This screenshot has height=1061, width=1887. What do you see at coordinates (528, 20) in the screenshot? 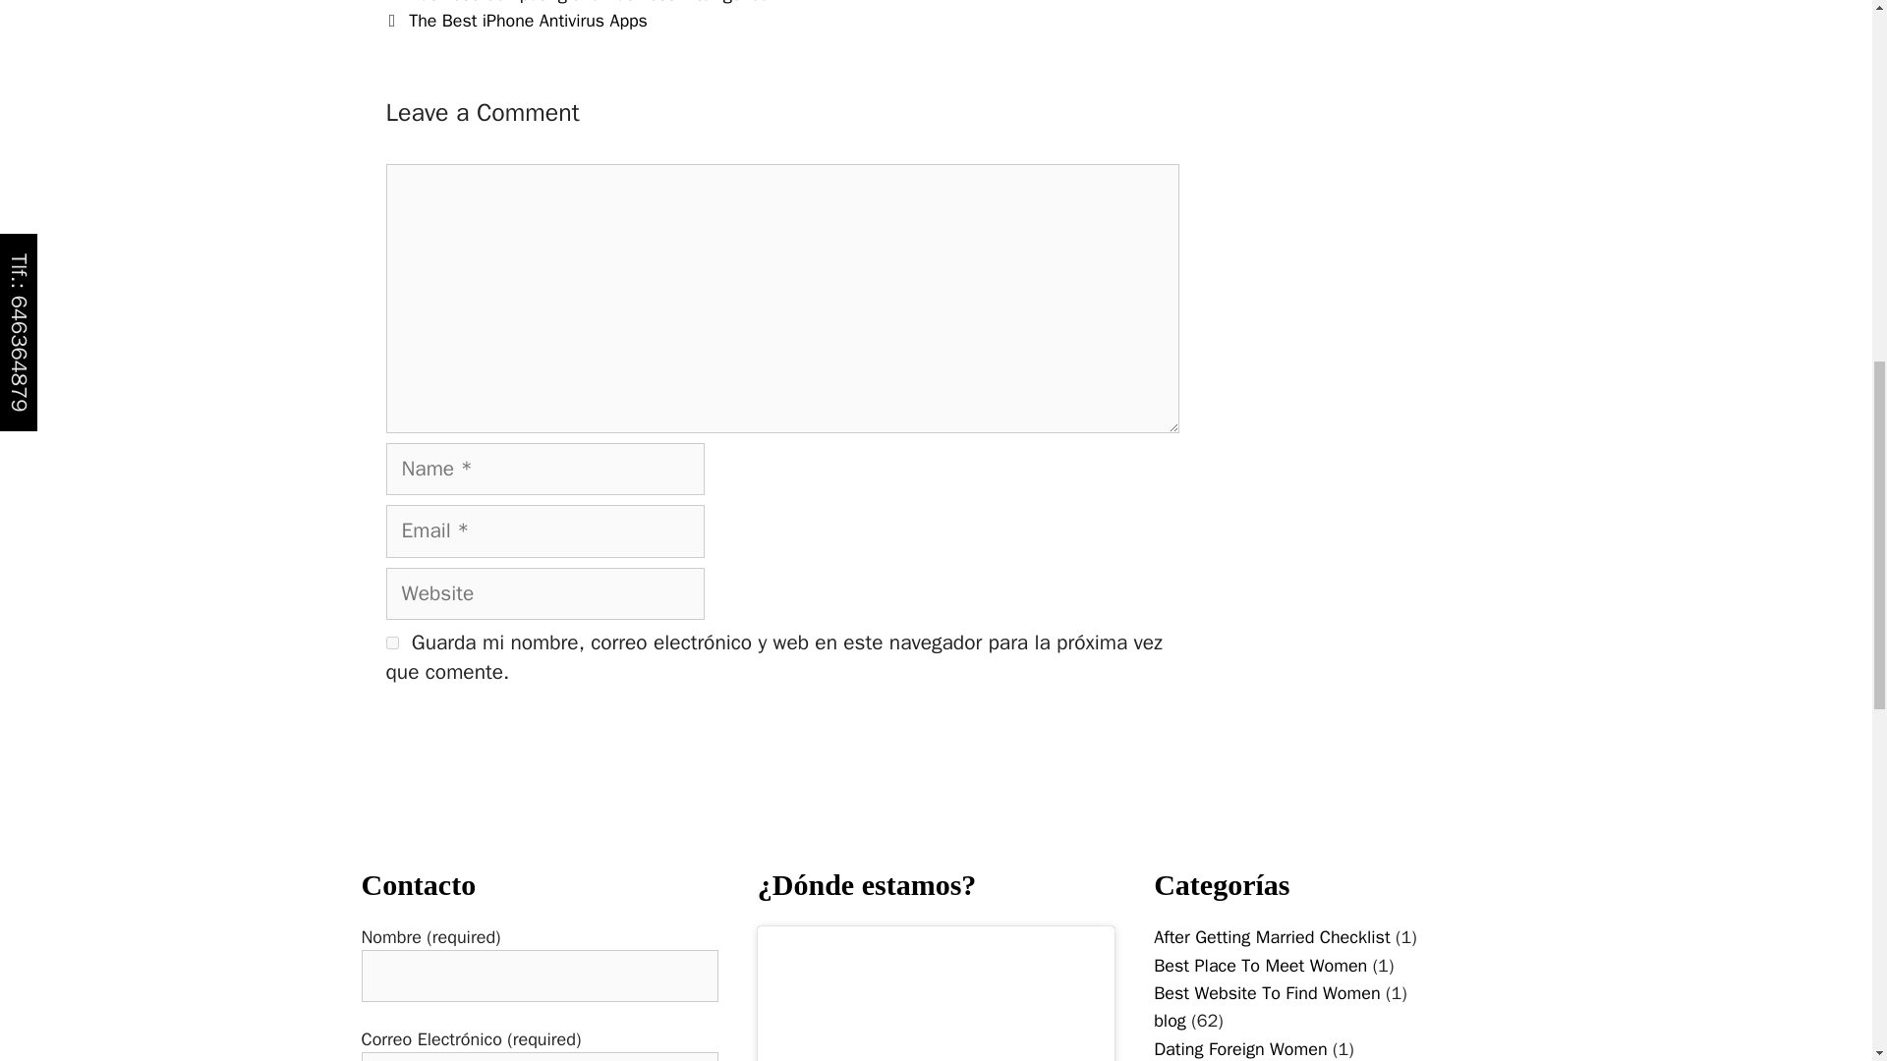
I see `The Best iPhone Antivirus Apps` at bounding box center [528, 20].